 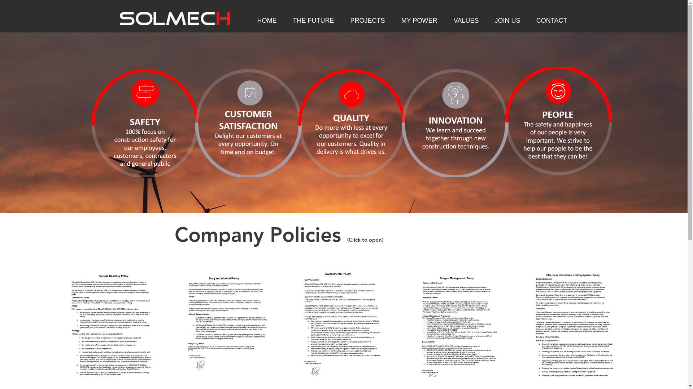 I want to click on THE FUTURE, so click(x=311, y=21).